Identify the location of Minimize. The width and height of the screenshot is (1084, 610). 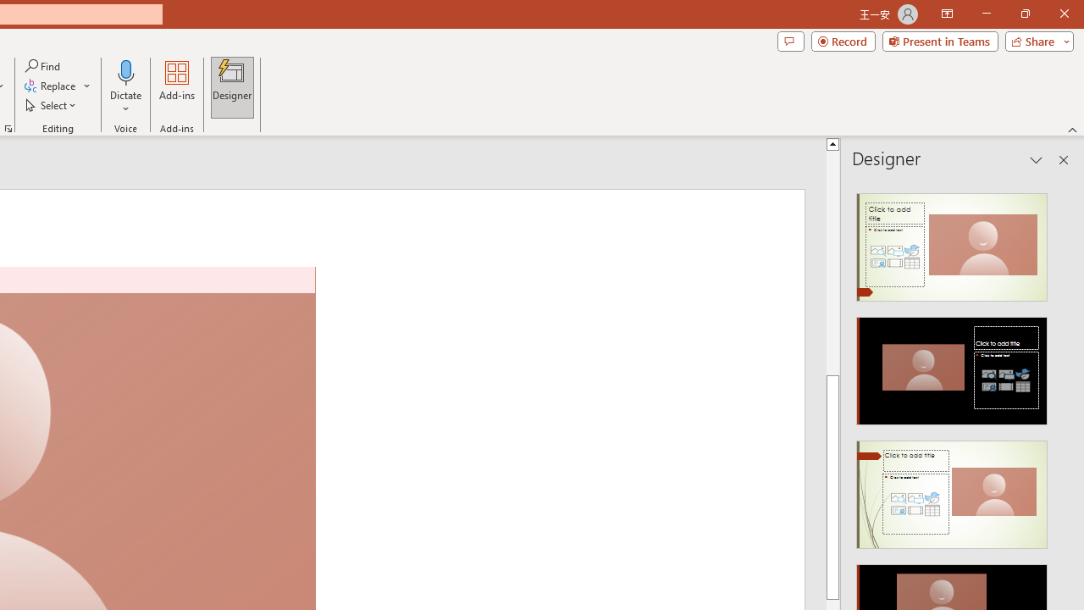
(986, 14).